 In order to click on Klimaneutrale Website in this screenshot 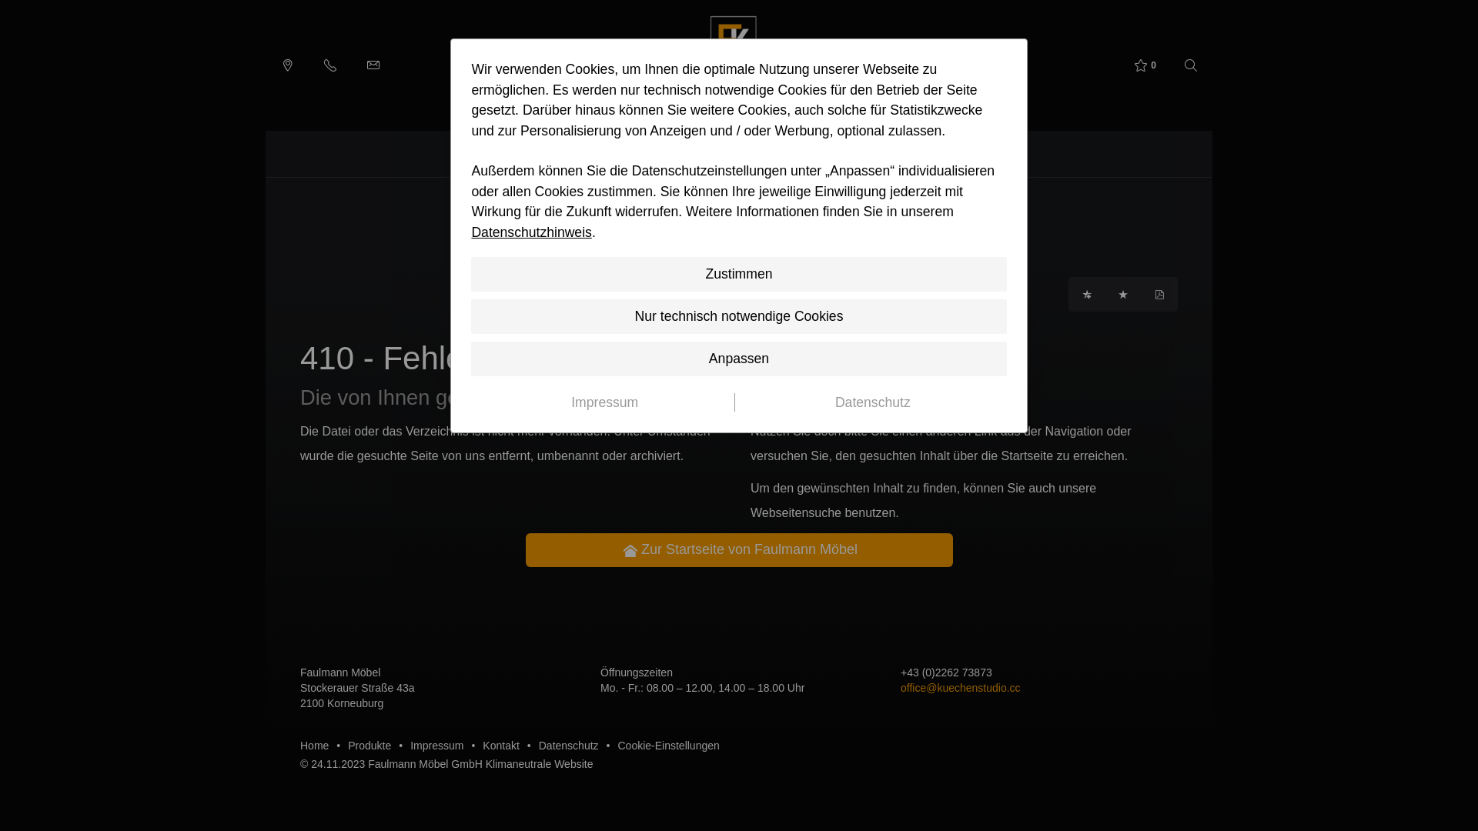, I will do `click(540, 764)`.